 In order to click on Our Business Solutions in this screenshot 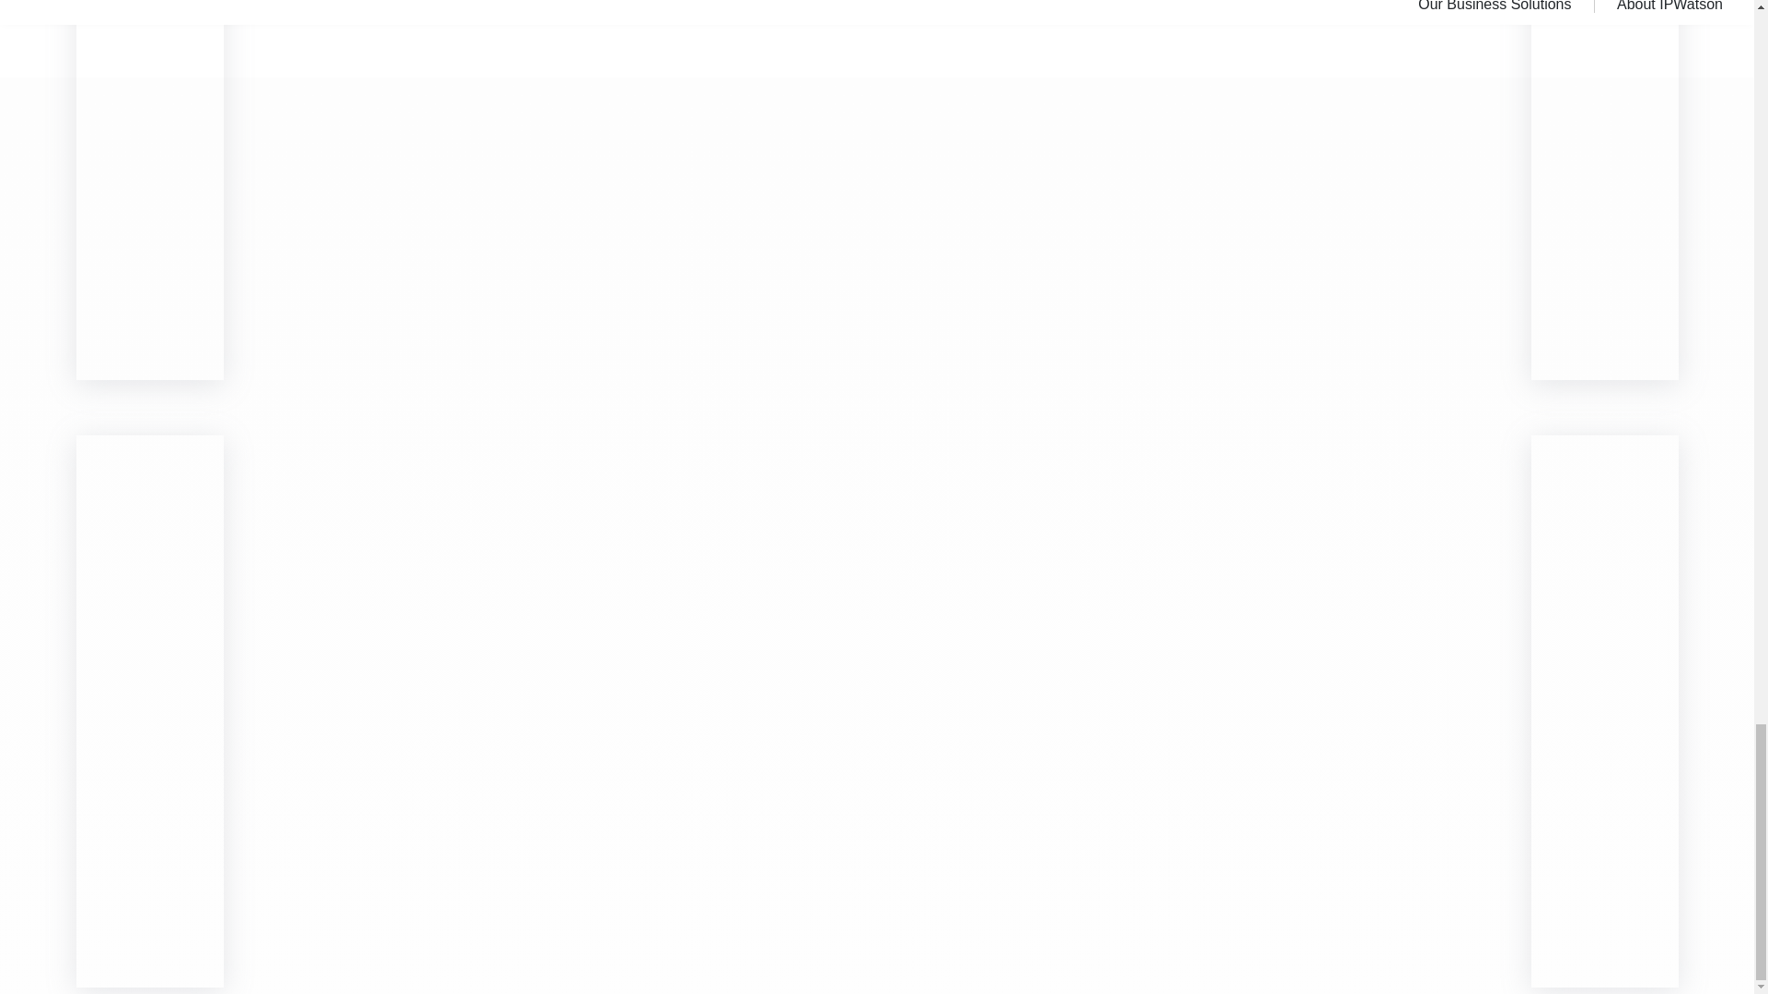, I will do `click(1506, 6)`.